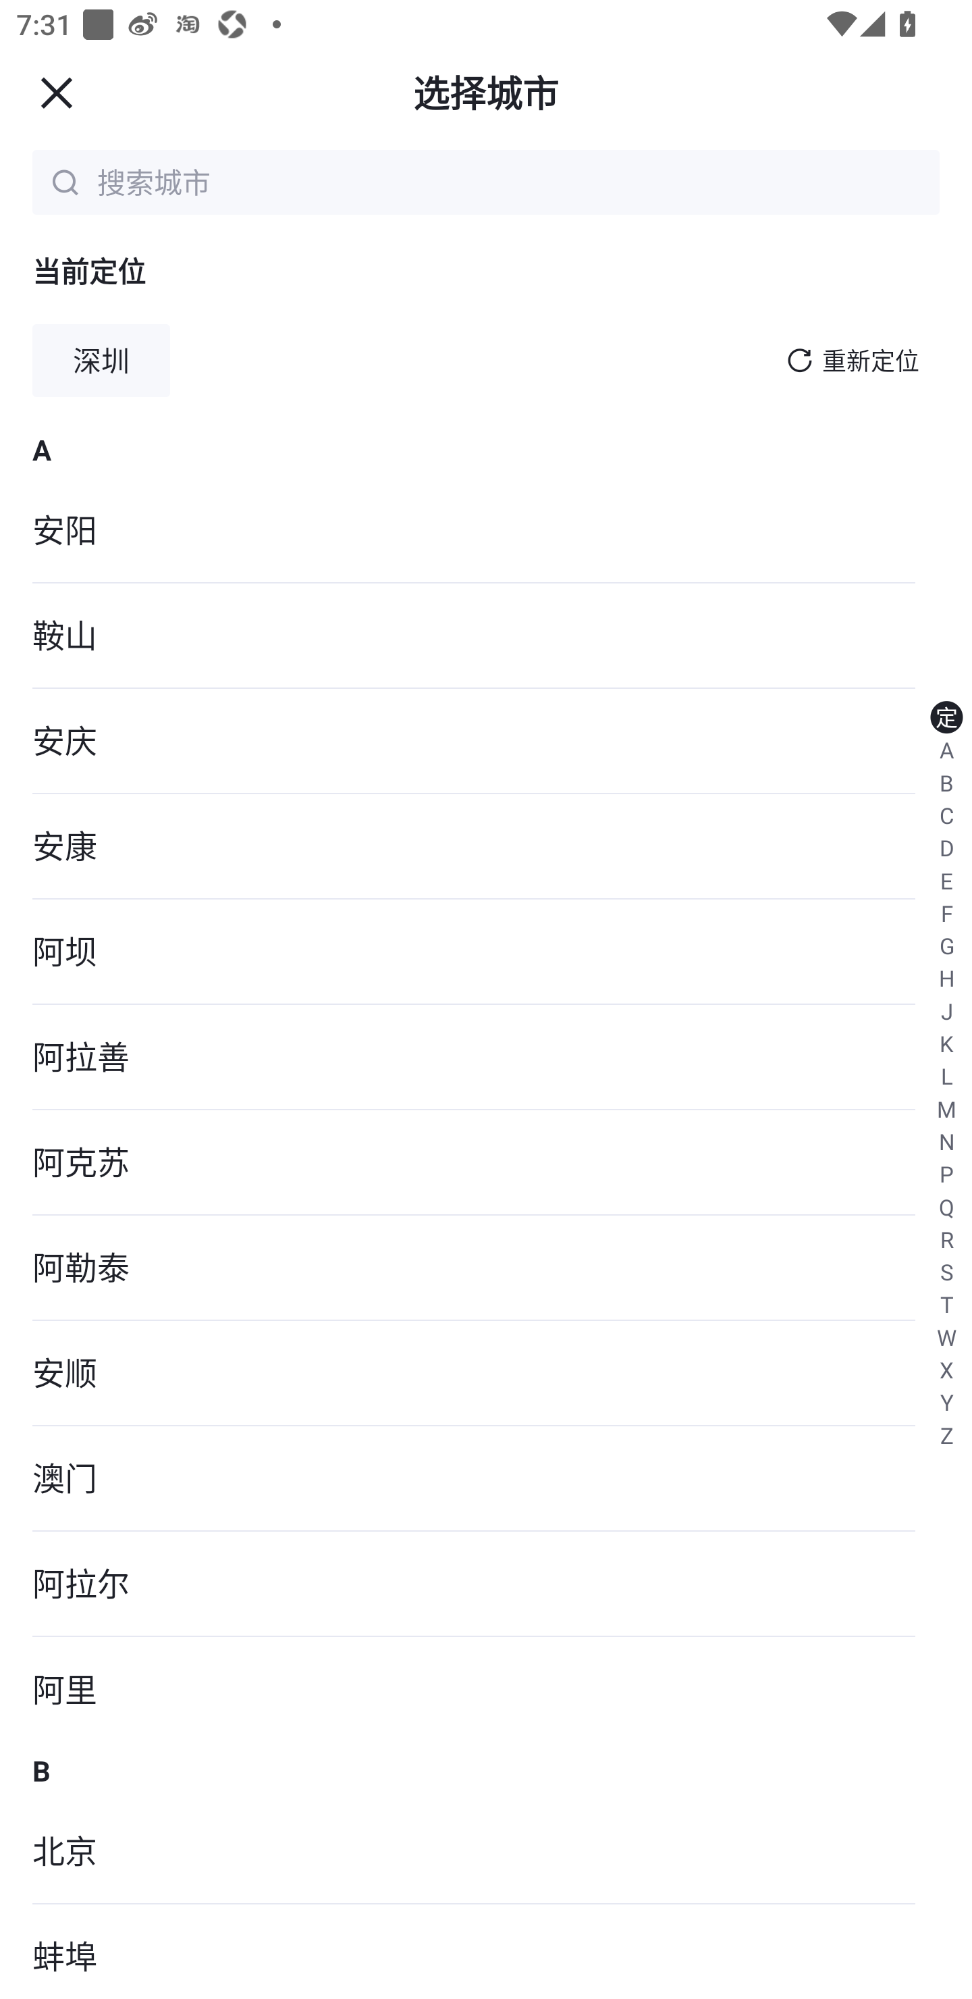 The image size is (972, 1999). I want to click on 澳门, so click(486, 1479).